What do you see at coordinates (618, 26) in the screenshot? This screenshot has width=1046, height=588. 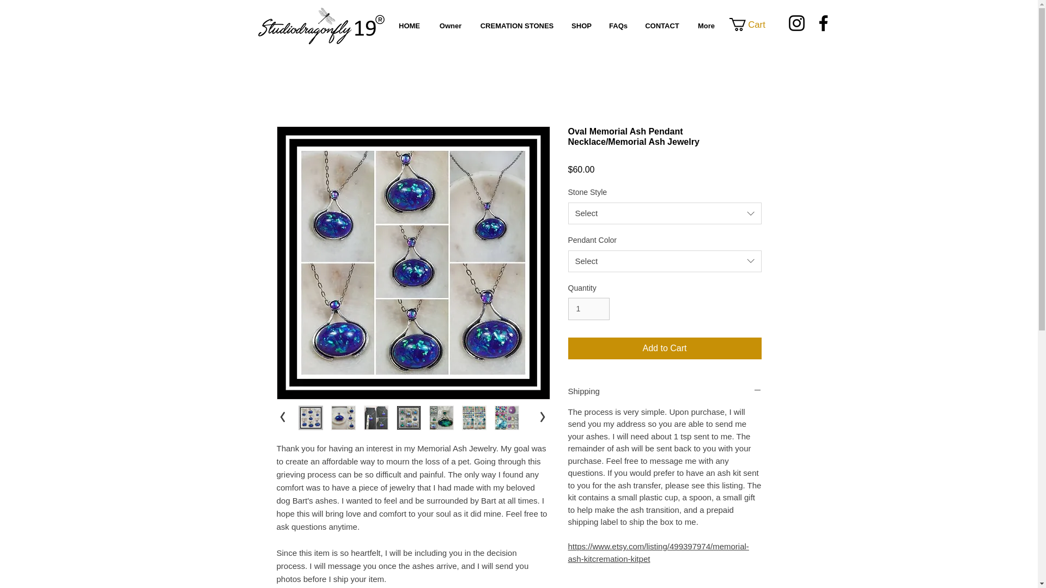 I see `FAQs` at bounding box center [618, 26].